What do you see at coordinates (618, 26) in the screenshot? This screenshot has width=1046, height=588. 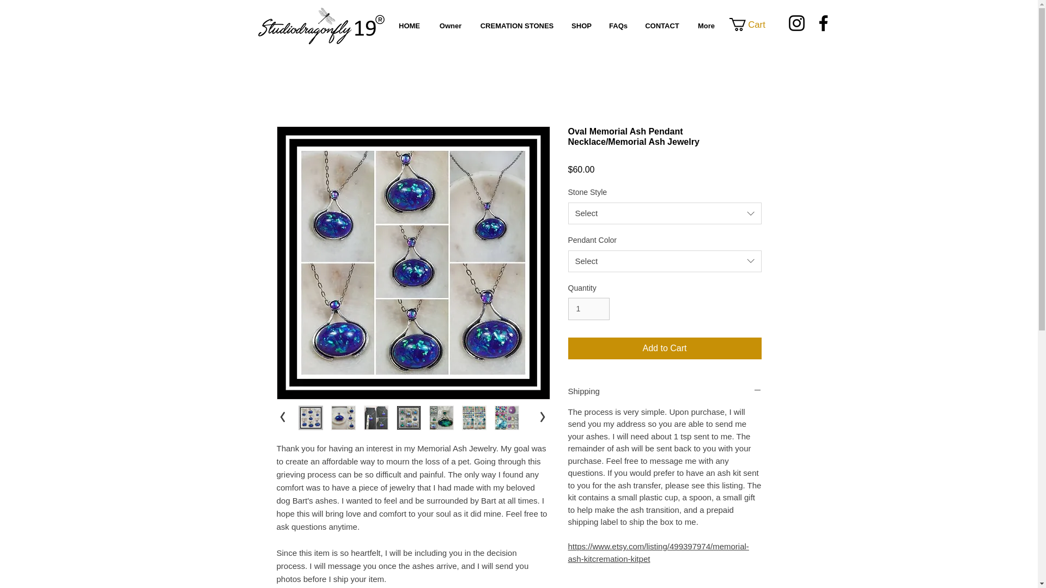 I see `FAQs` at bounding box center [618, 26].